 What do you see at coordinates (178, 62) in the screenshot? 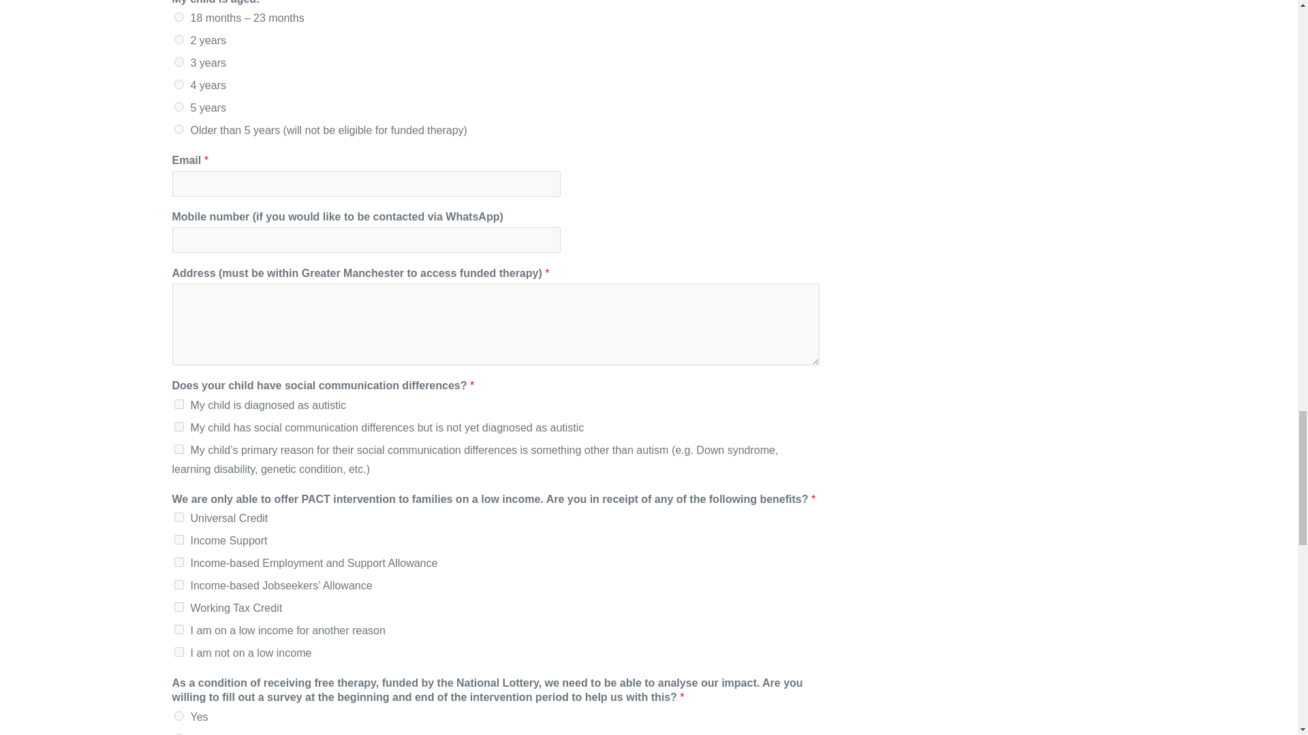
I see `3 years` at bounding box center [178, 62].